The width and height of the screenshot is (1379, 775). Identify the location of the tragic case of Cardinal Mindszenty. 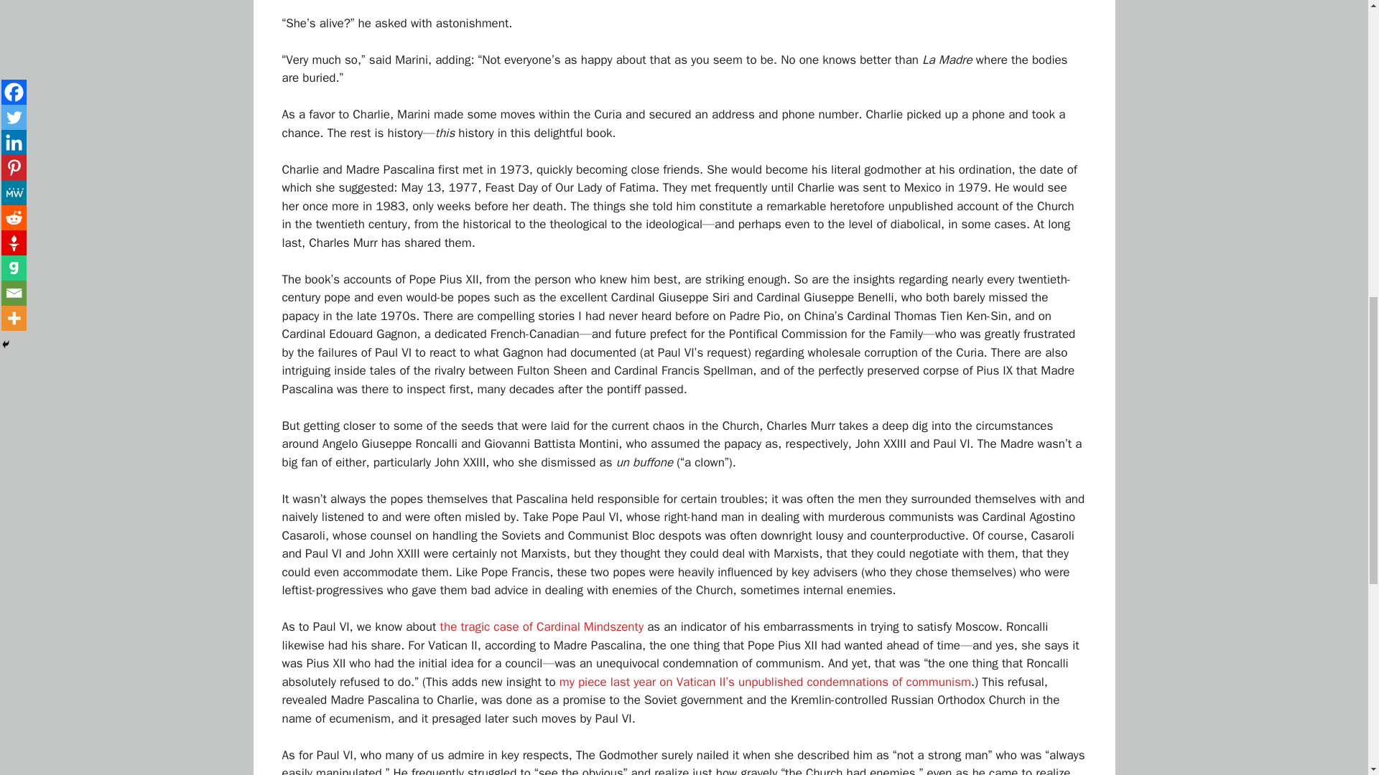
(542, 626).